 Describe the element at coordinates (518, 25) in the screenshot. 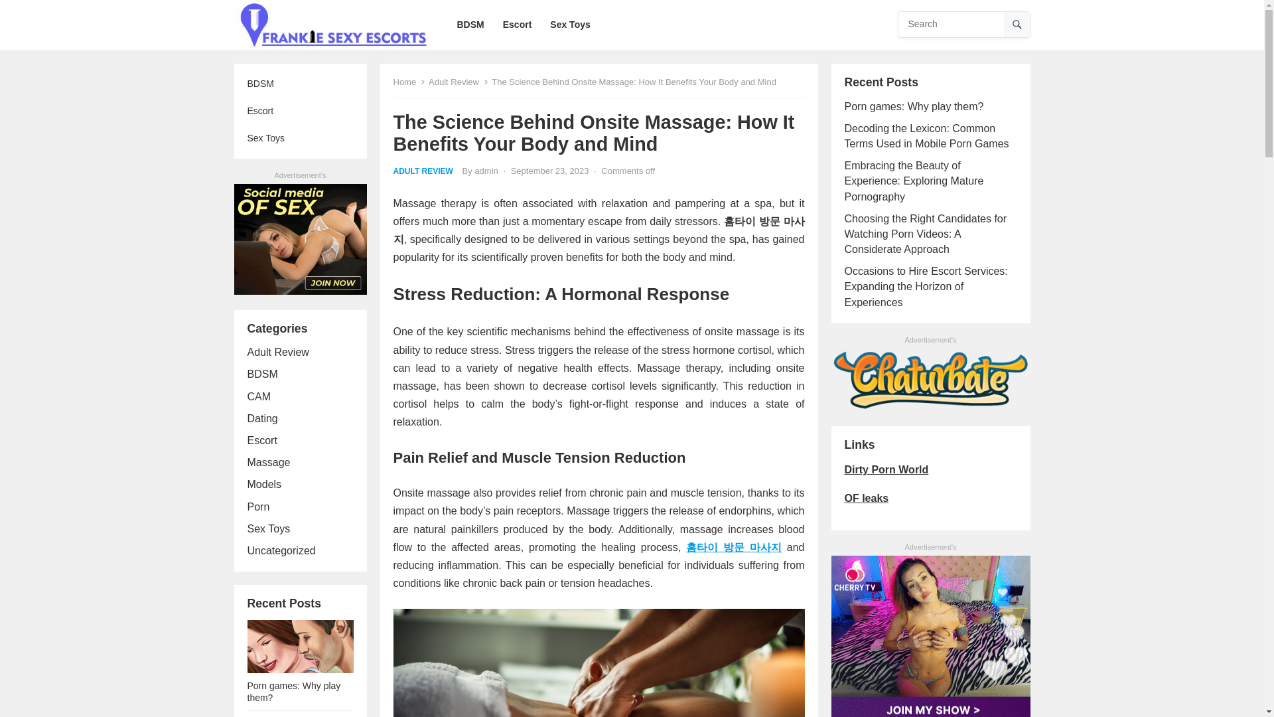

I see `Escort` at that location.